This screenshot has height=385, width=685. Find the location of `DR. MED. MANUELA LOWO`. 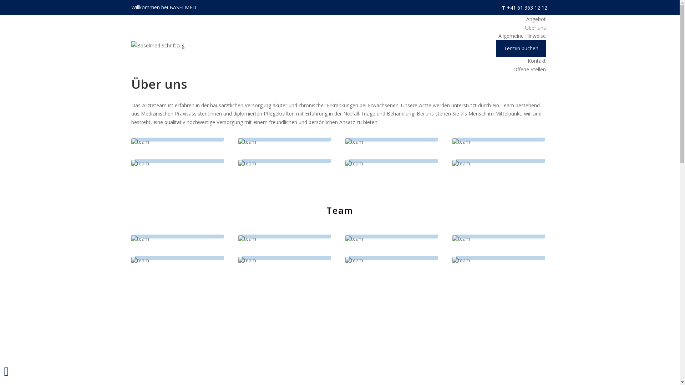

DR. MED. MANUELA LOWO is located at coordinates (179, 148).